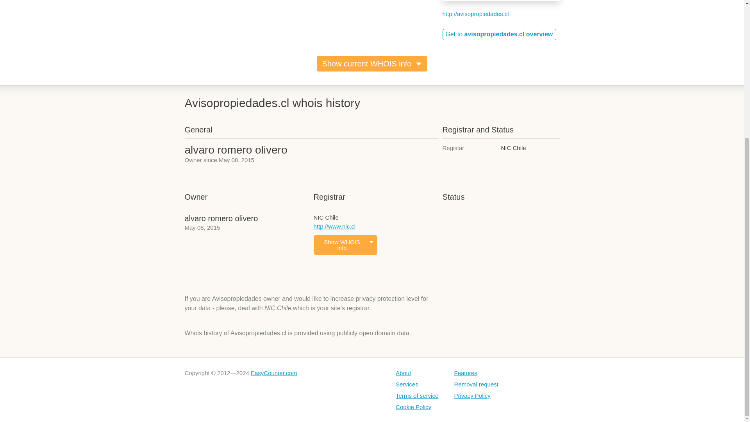 Image resolution: width=750 pixels, height=422 pixels. I want to click on About, so click(418, 373).